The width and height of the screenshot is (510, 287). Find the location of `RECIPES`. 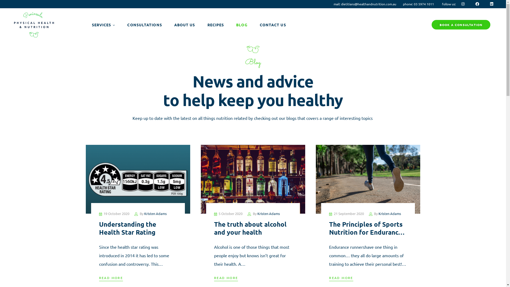

RECIPES is located at coordinates (216, 25).